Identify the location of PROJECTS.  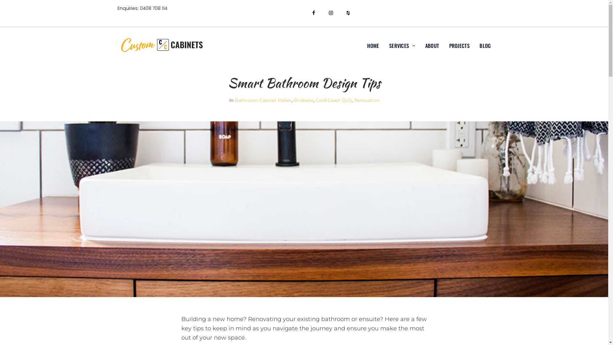
(459, 45).